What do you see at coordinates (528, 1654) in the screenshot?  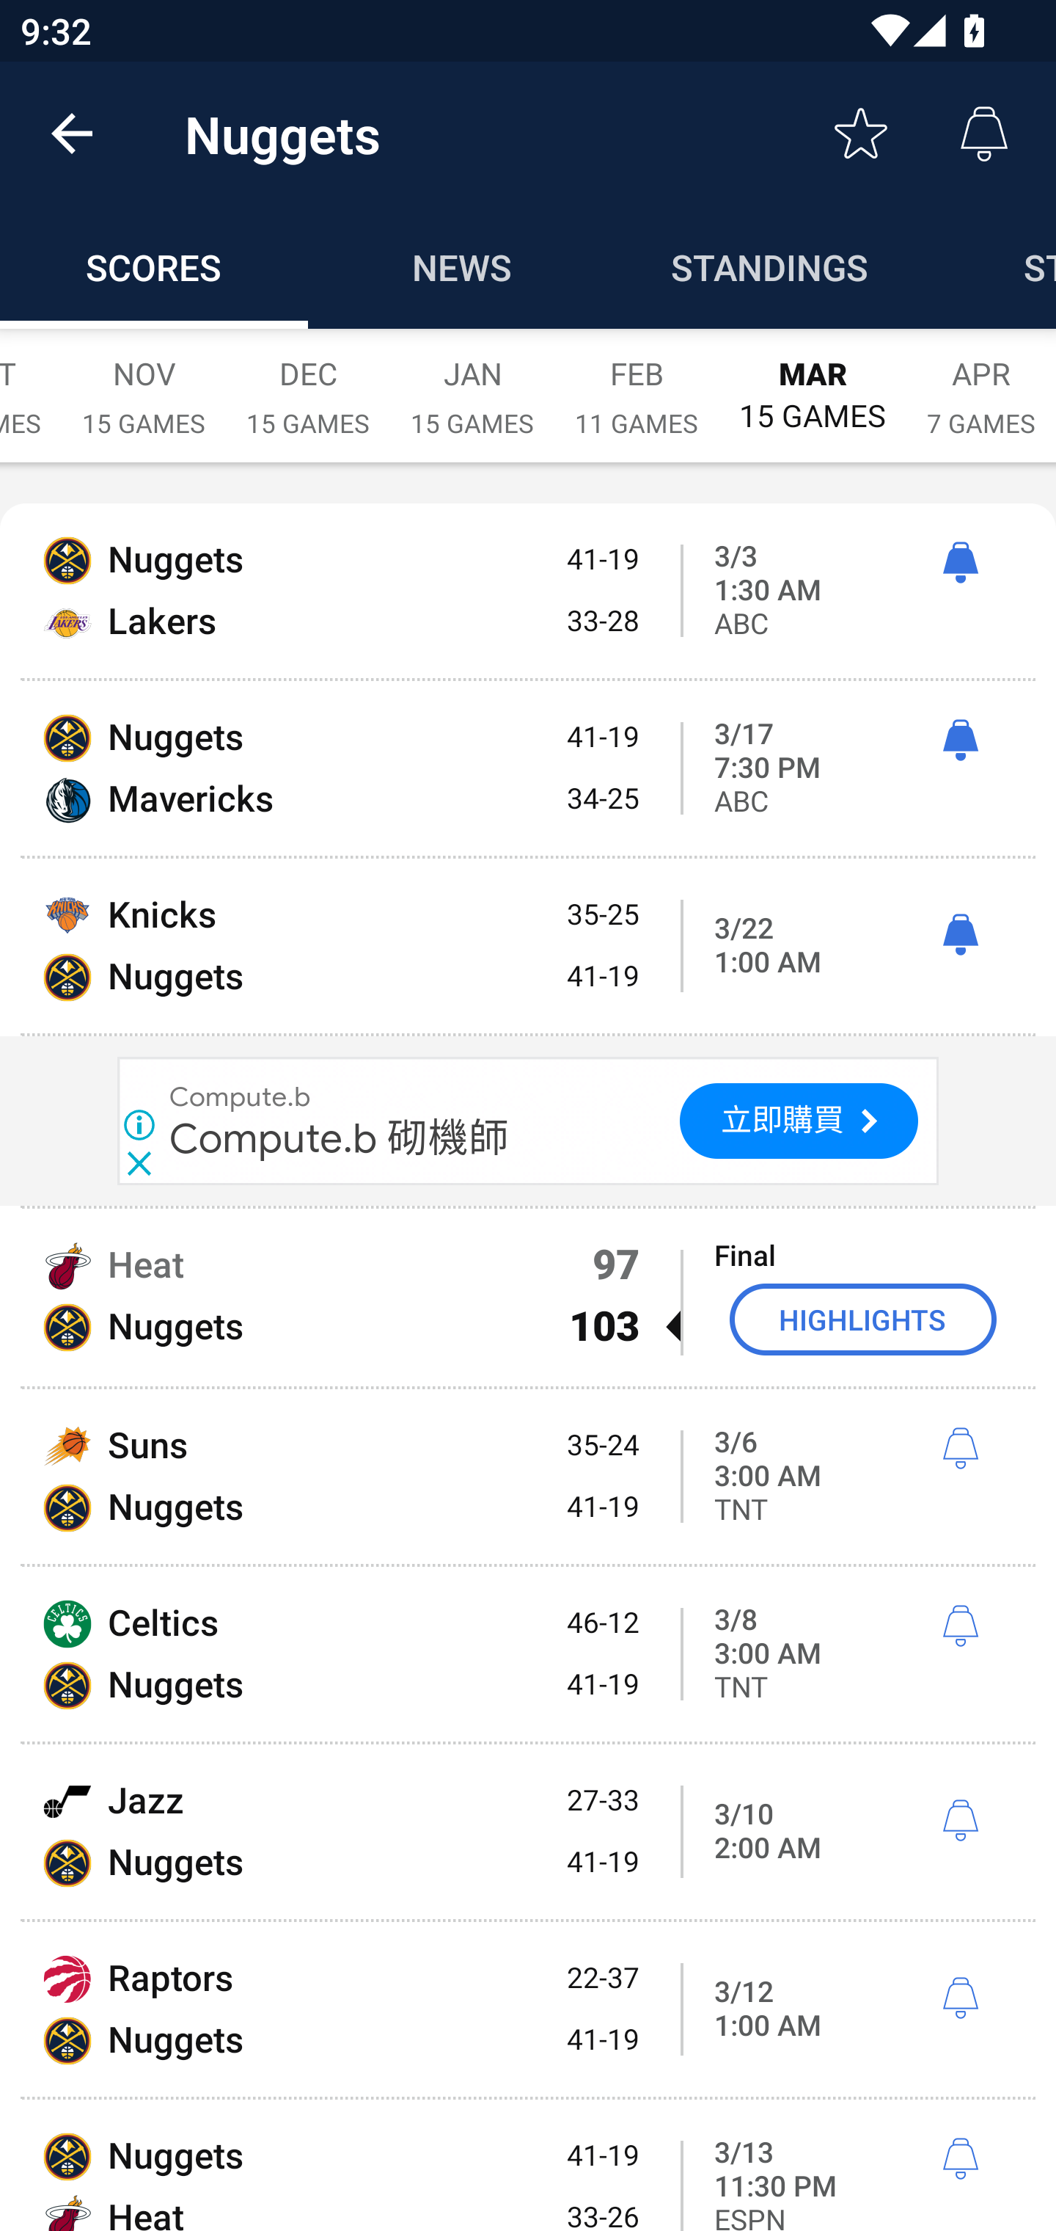 I see `Celtics 46-12 Nuggets 41-19 3/8 3:00 AM í TNT` at bounding box center [528, 1654].